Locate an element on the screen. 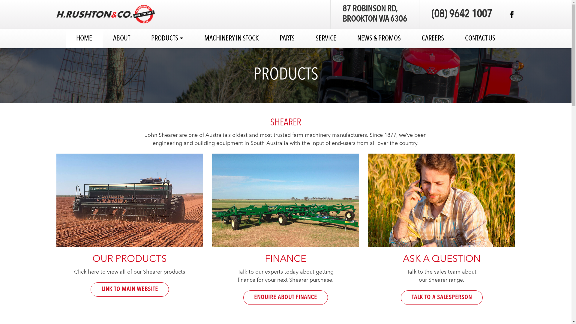  MACHINERY IN STOCK is located at coordinates (232, 39).